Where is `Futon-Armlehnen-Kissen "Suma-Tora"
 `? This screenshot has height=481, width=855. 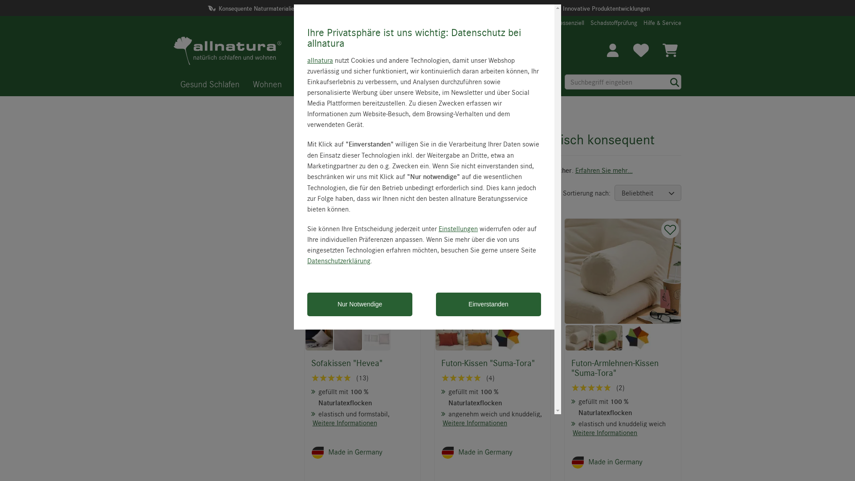
Futon-Armlehnen-Kissen "Suma-Tora"
  is located at coordinates (623, 272).